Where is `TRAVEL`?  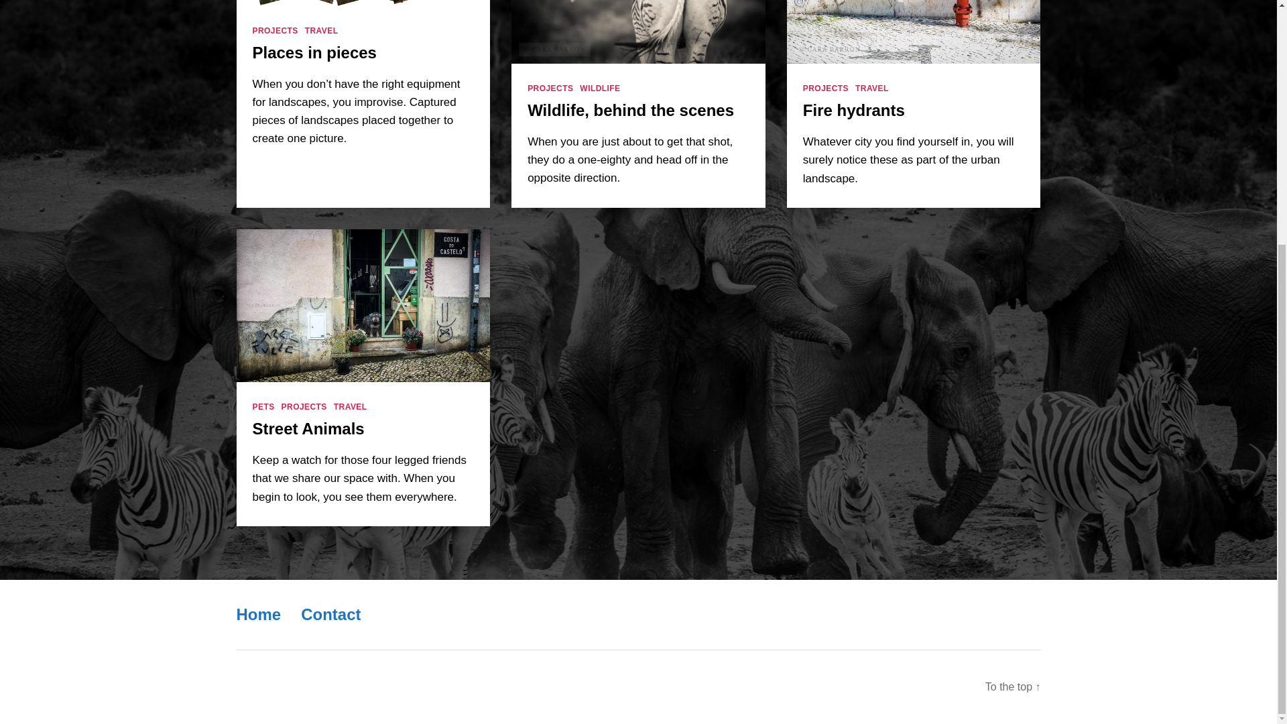 TRAVEL is located at coordinates (872, 88).